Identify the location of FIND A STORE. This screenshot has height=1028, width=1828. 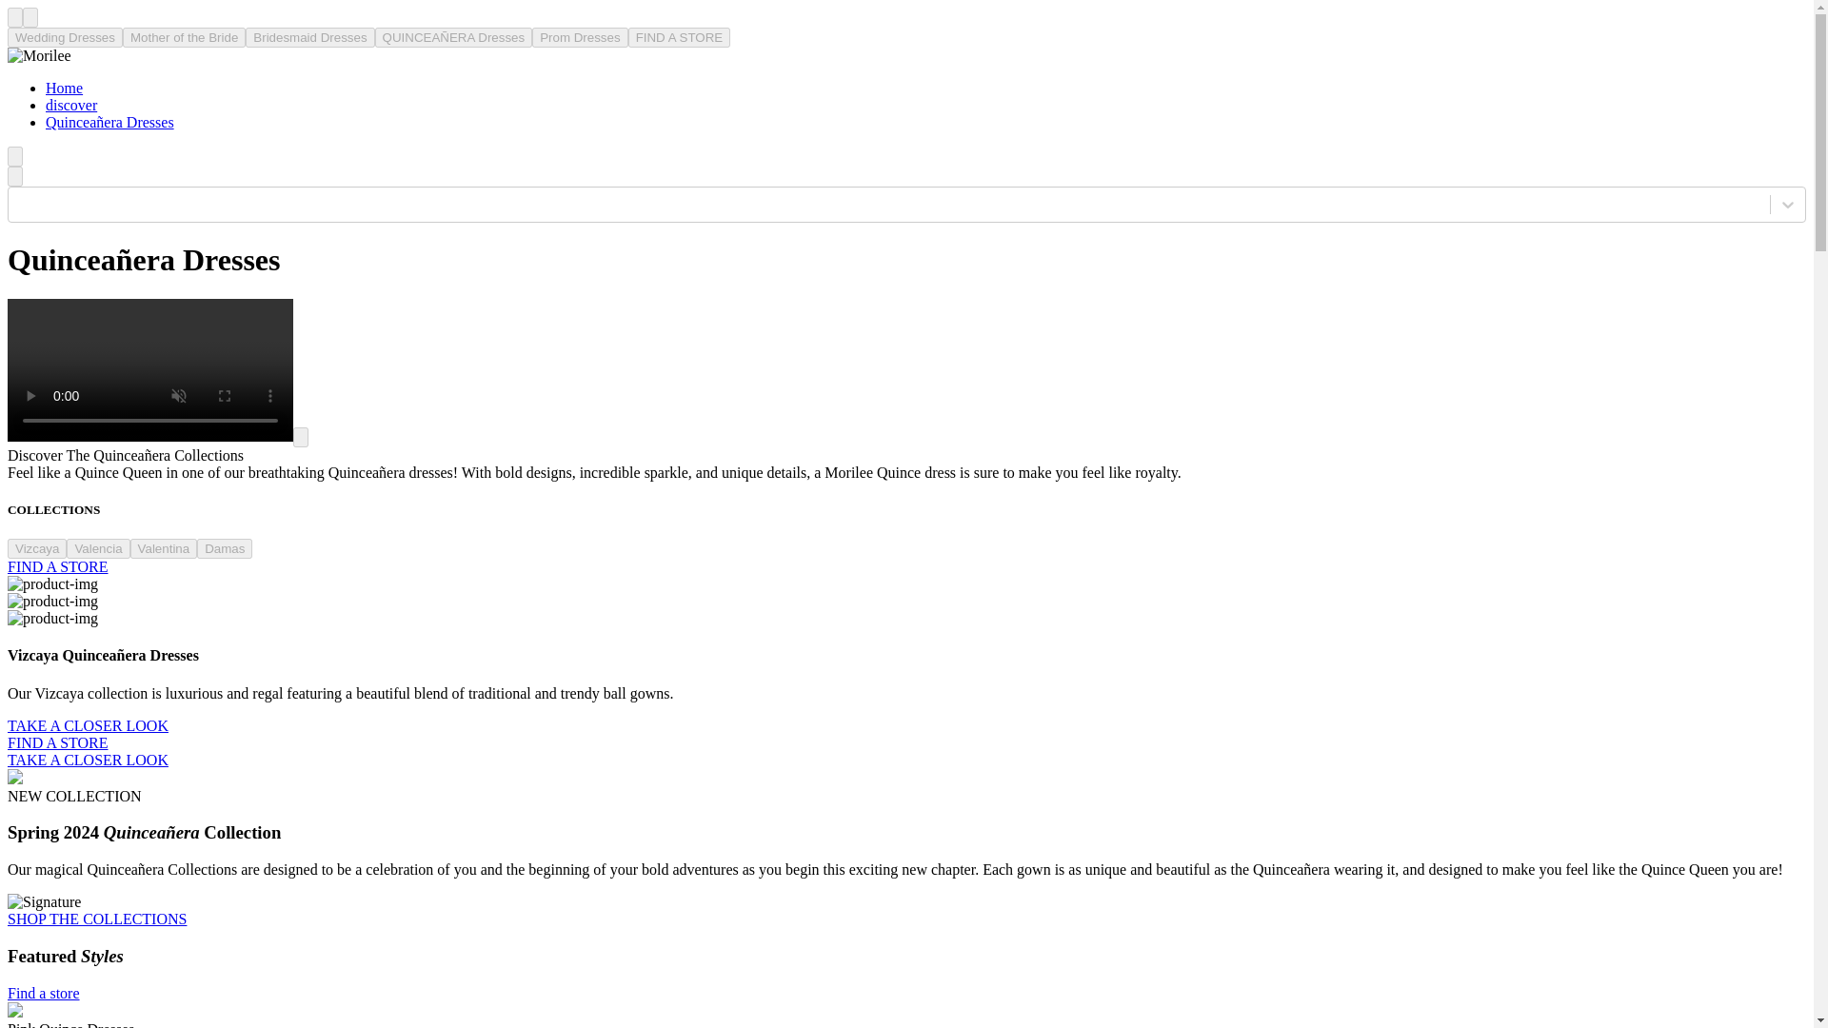
(57, 742).